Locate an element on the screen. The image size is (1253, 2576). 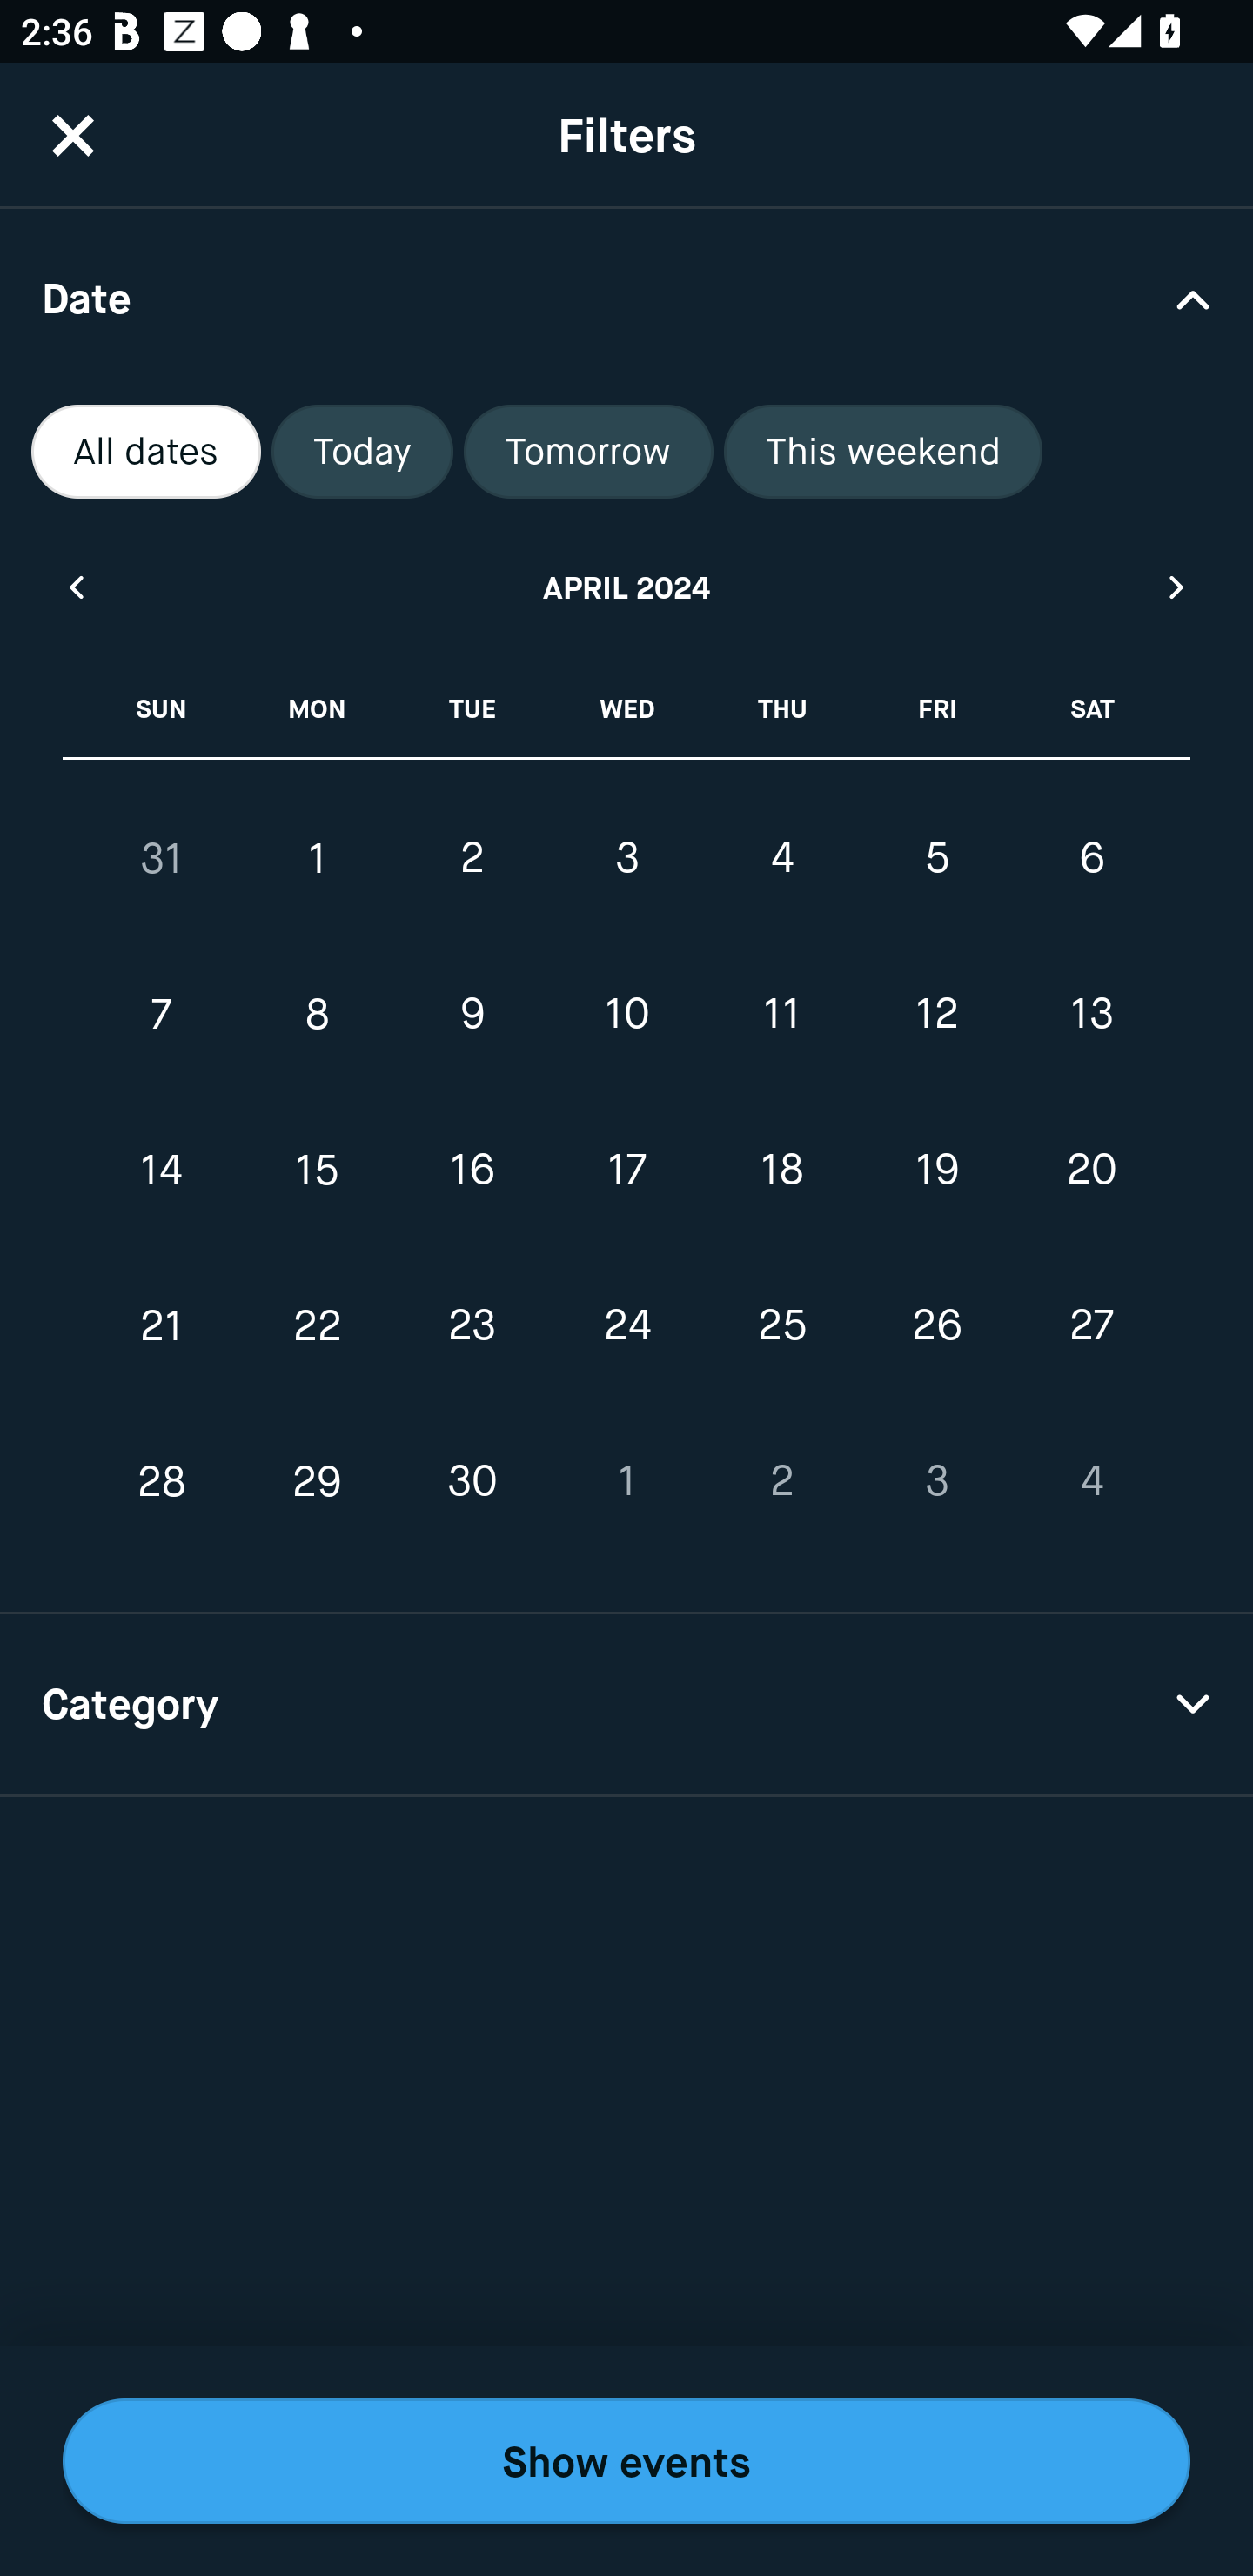
2 is located at coordinates (472, 857).